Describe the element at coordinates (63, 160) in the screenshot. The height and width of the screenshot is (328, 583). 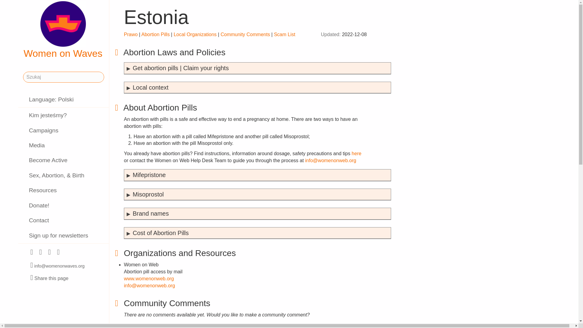
I see `Become Active` at that location.